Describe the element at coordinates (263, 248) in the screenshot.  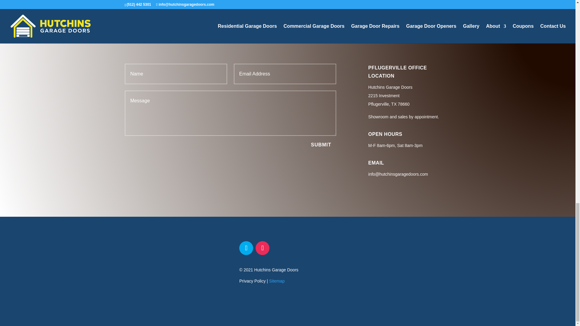
I see `Follow on Instagram` at that location.